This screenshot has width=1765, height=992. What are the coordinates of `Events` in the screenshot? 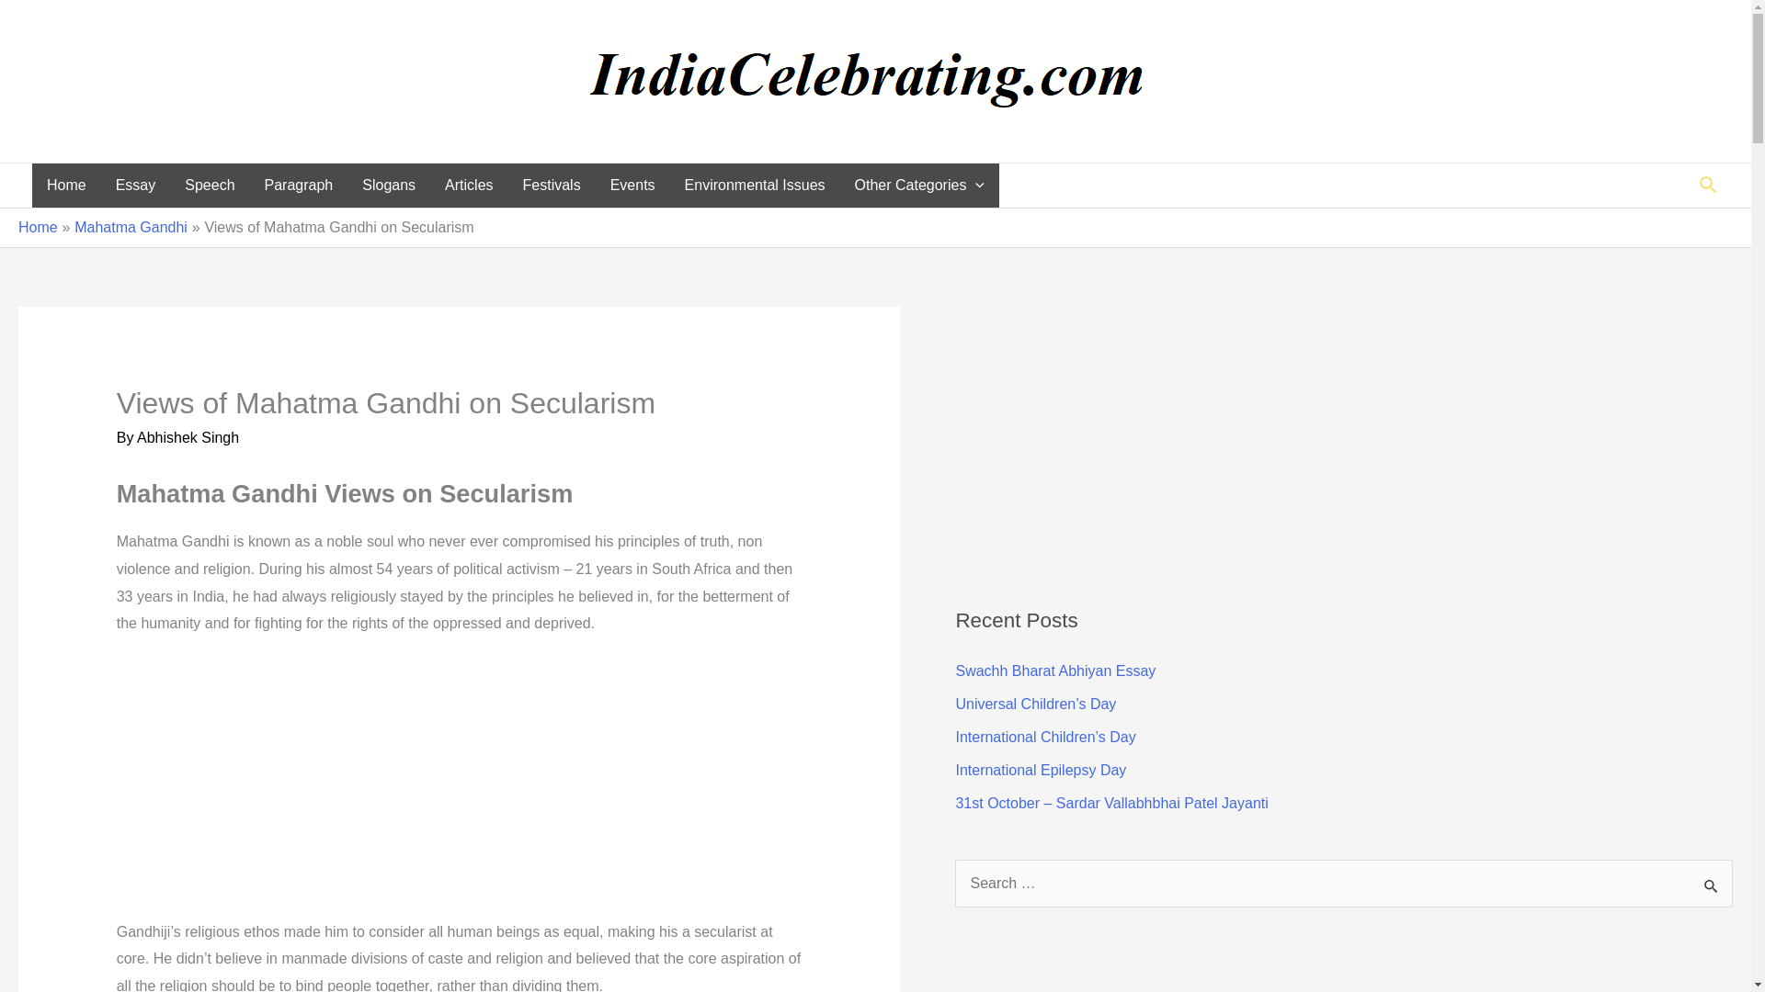 It's located at (632, 186).